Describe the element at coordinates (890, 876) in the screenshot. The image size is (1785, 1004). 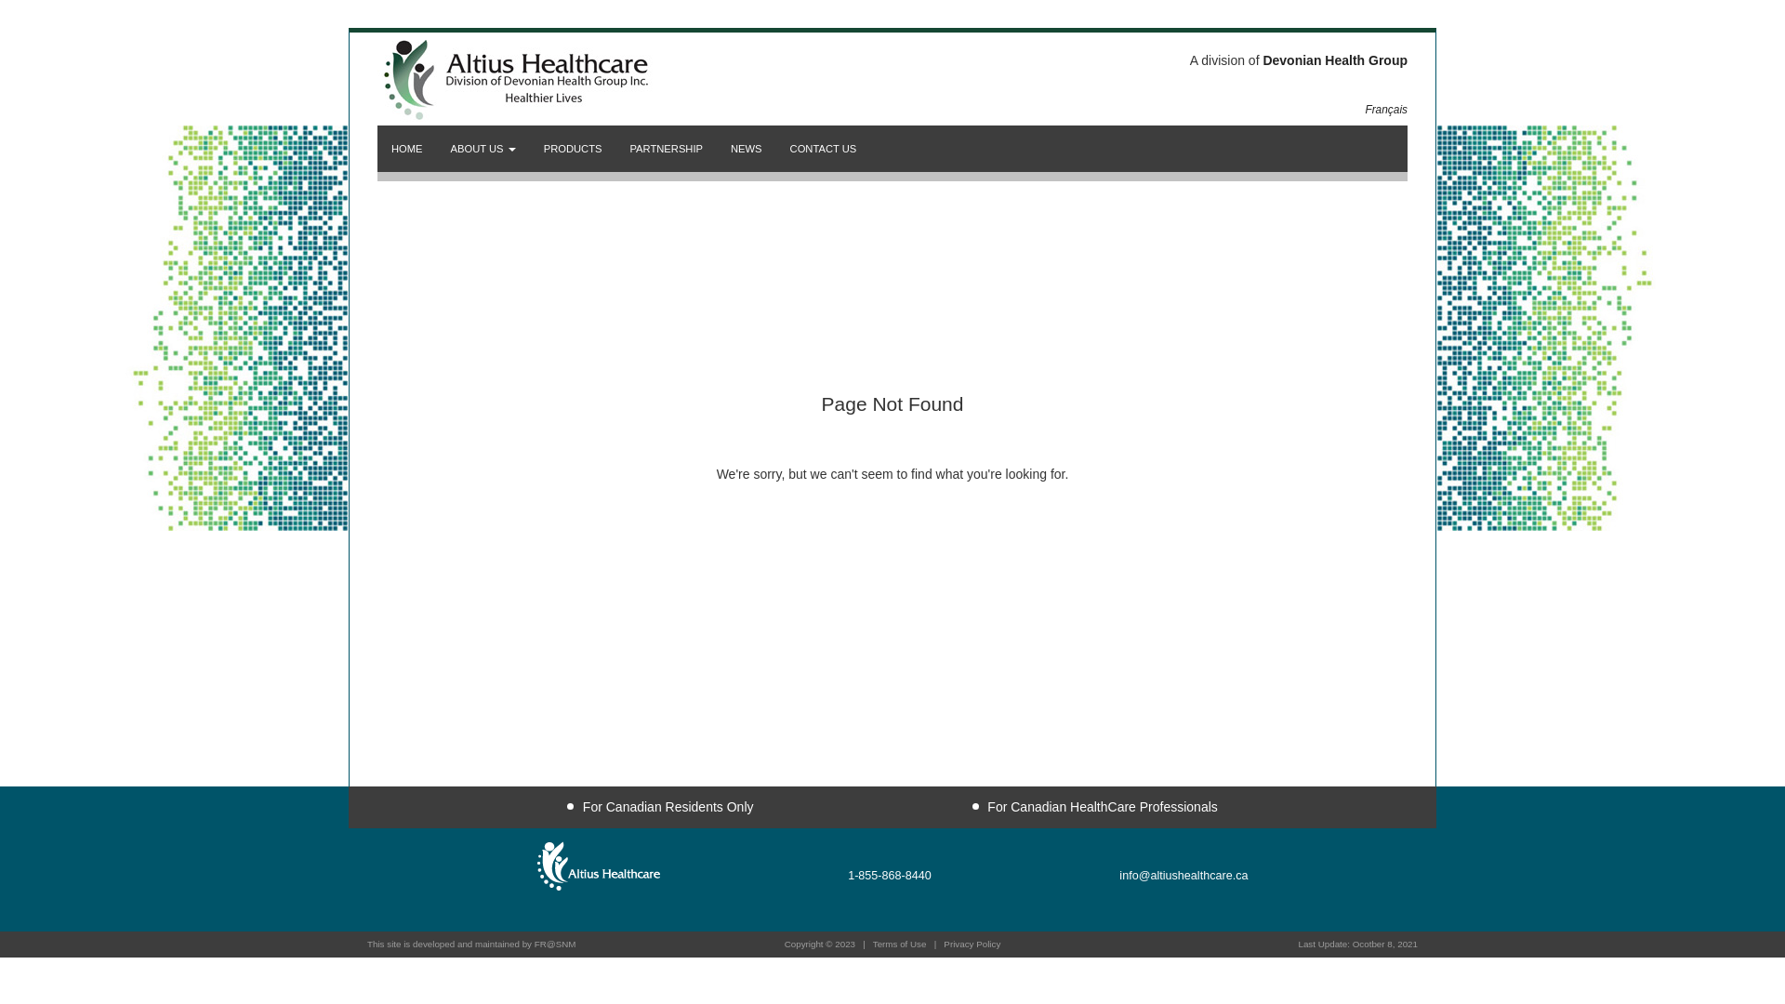
I see `1-855-868-8440` at that location.